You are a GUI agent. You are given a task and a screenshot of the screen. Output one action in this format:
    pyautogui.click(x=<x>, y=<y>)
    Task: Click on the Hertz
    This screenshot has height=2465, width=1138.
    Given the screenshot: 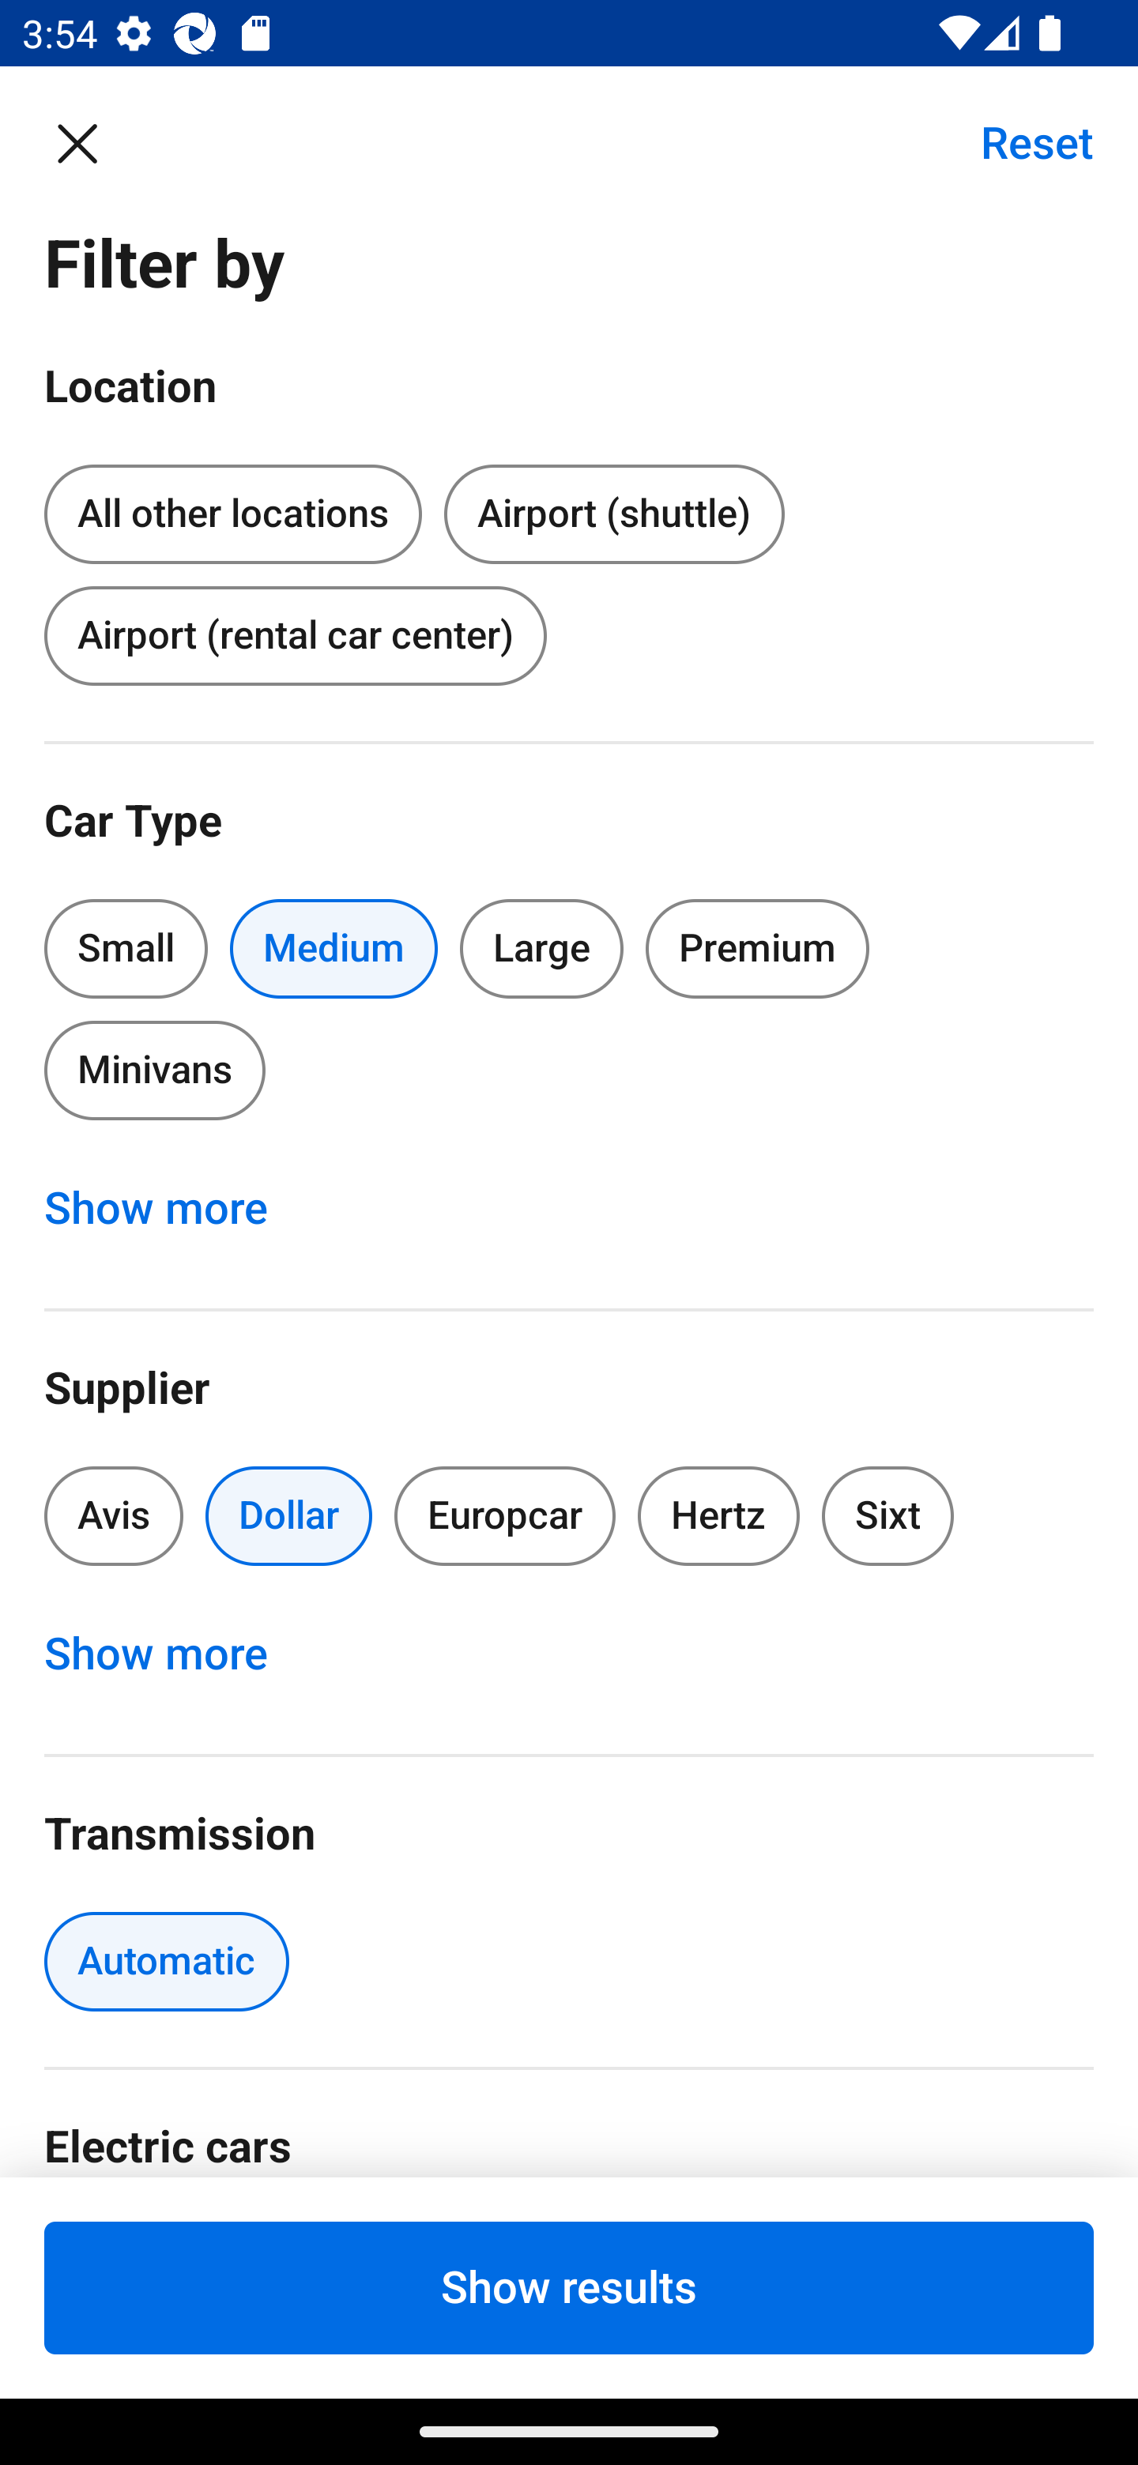 What is the action you would take?
    pyautogui.click(x=719, y=1515)
    